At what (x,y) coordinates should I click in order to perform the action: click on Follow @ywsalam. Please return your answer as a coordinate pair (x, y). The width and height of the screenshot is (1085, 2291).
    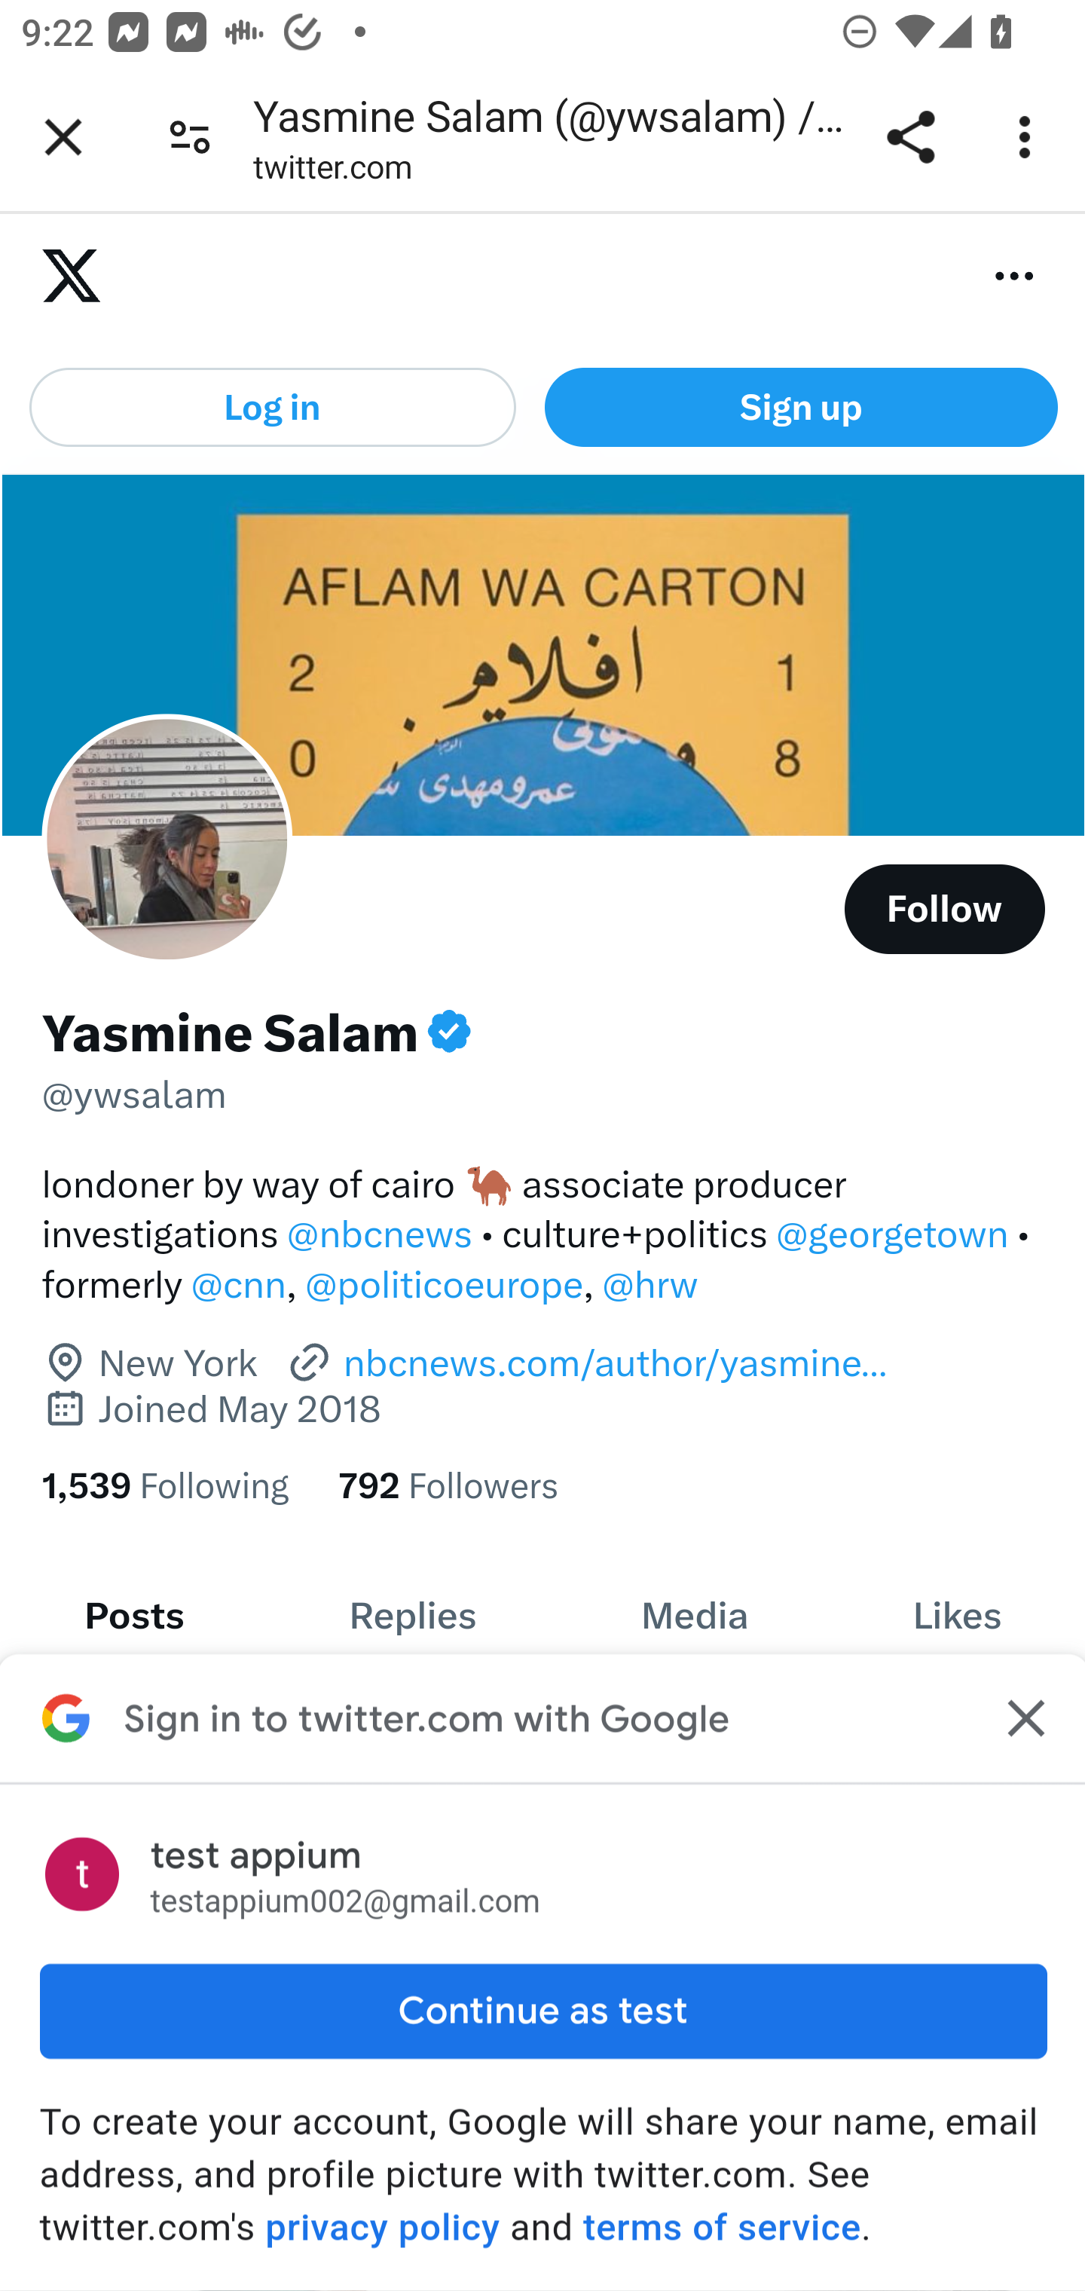
    Looking at the image, I should click on (945, 908).